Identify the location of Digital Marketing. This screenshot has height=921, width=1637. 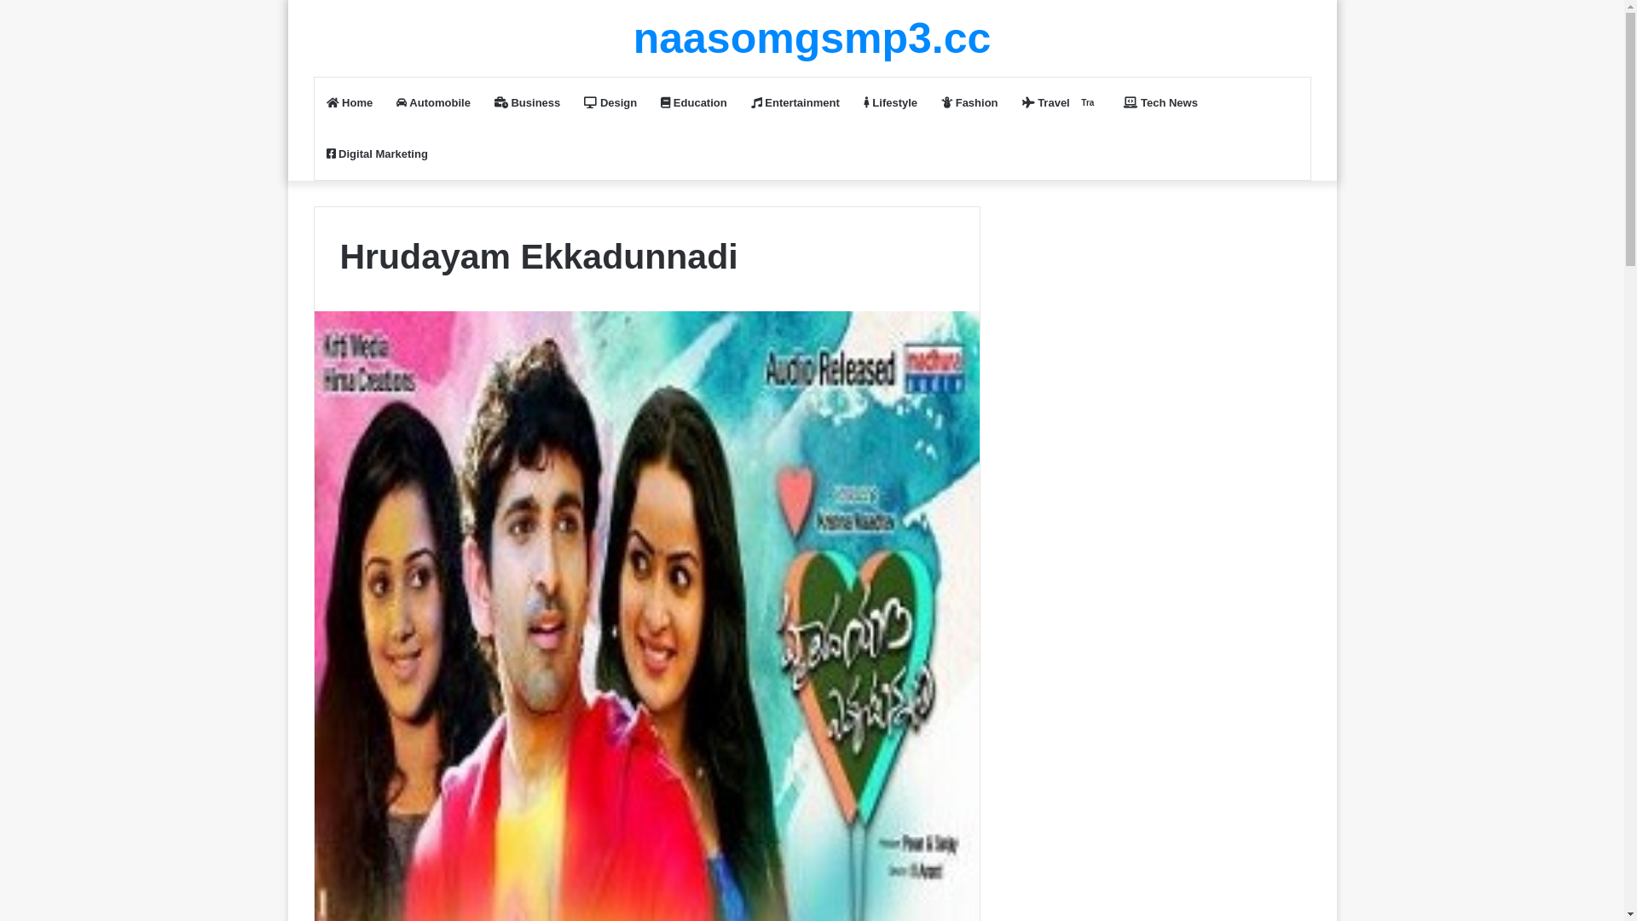
(377, 154).